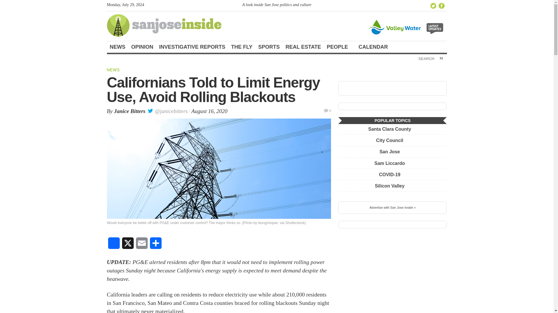 The image size is (558, 313). What do you see at coordinates (117, 47) in the screenshot?
I see `News` at bounding box center [117, 47].